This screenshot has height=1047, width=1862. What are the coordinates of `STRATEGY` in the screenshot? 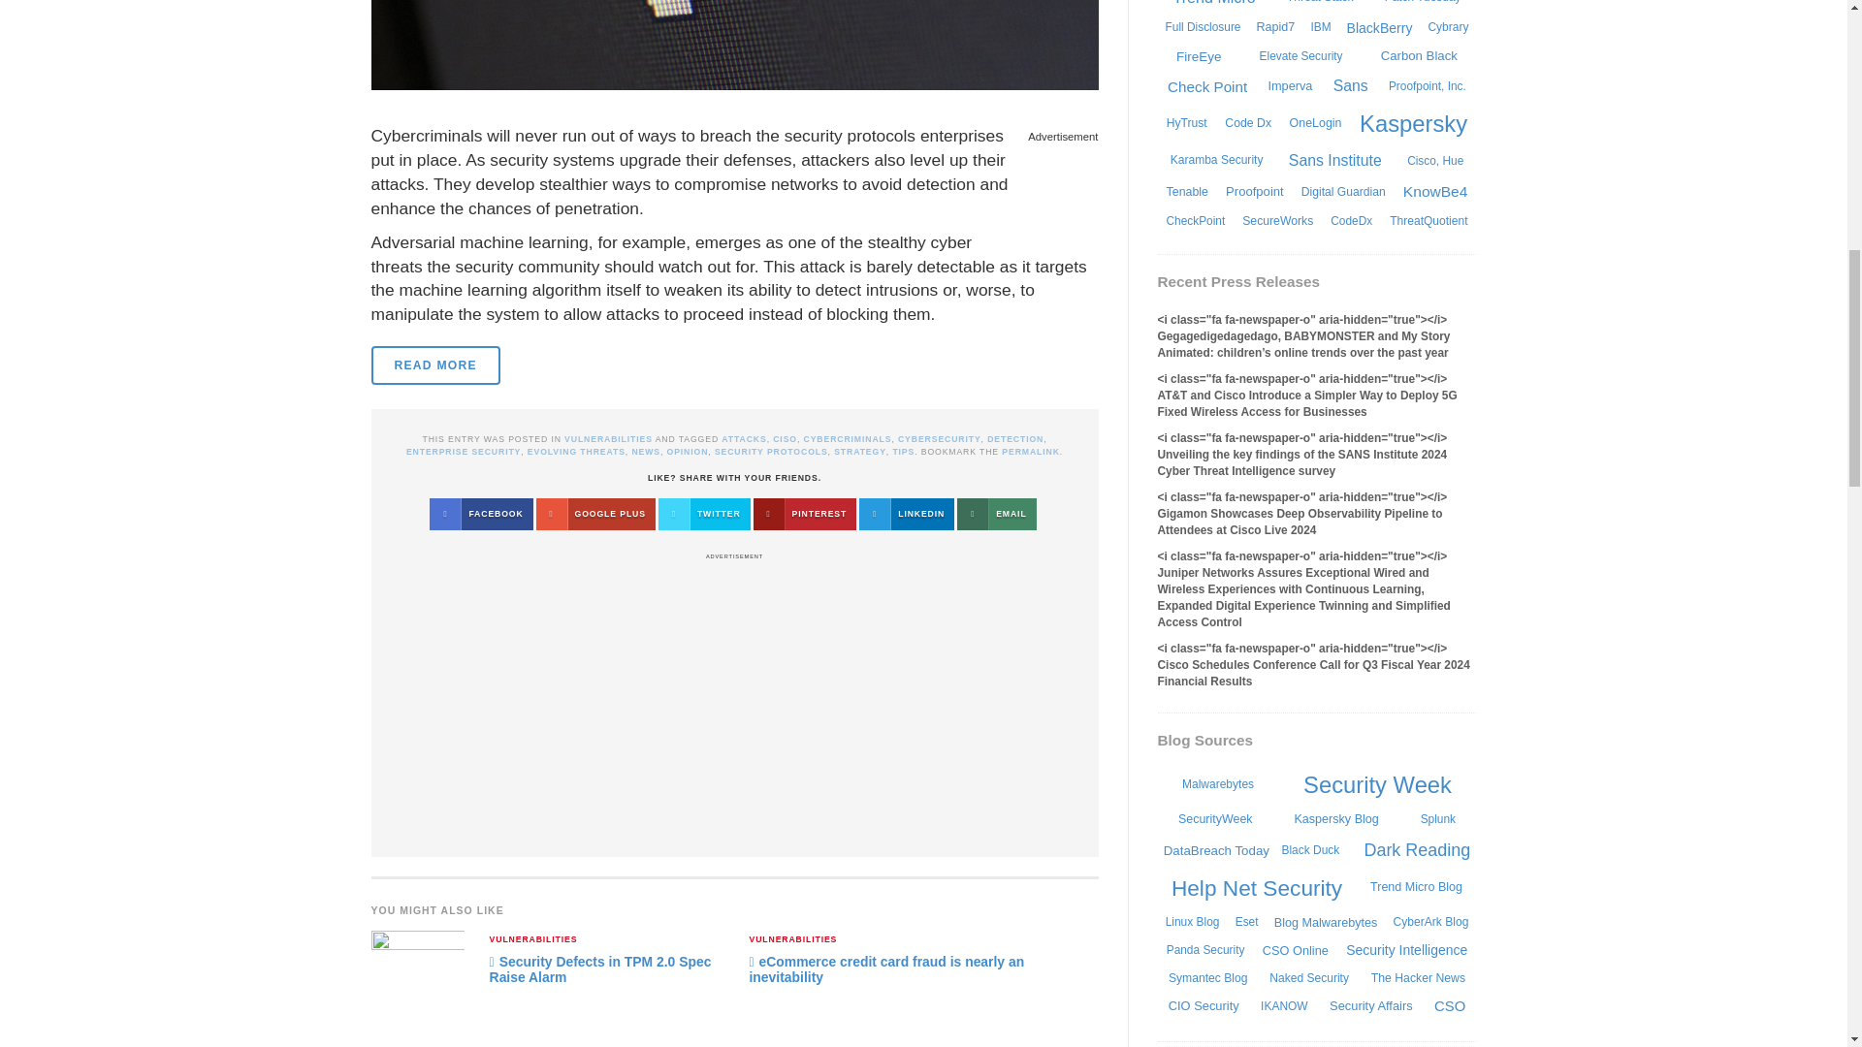 It's located at (859, 452).